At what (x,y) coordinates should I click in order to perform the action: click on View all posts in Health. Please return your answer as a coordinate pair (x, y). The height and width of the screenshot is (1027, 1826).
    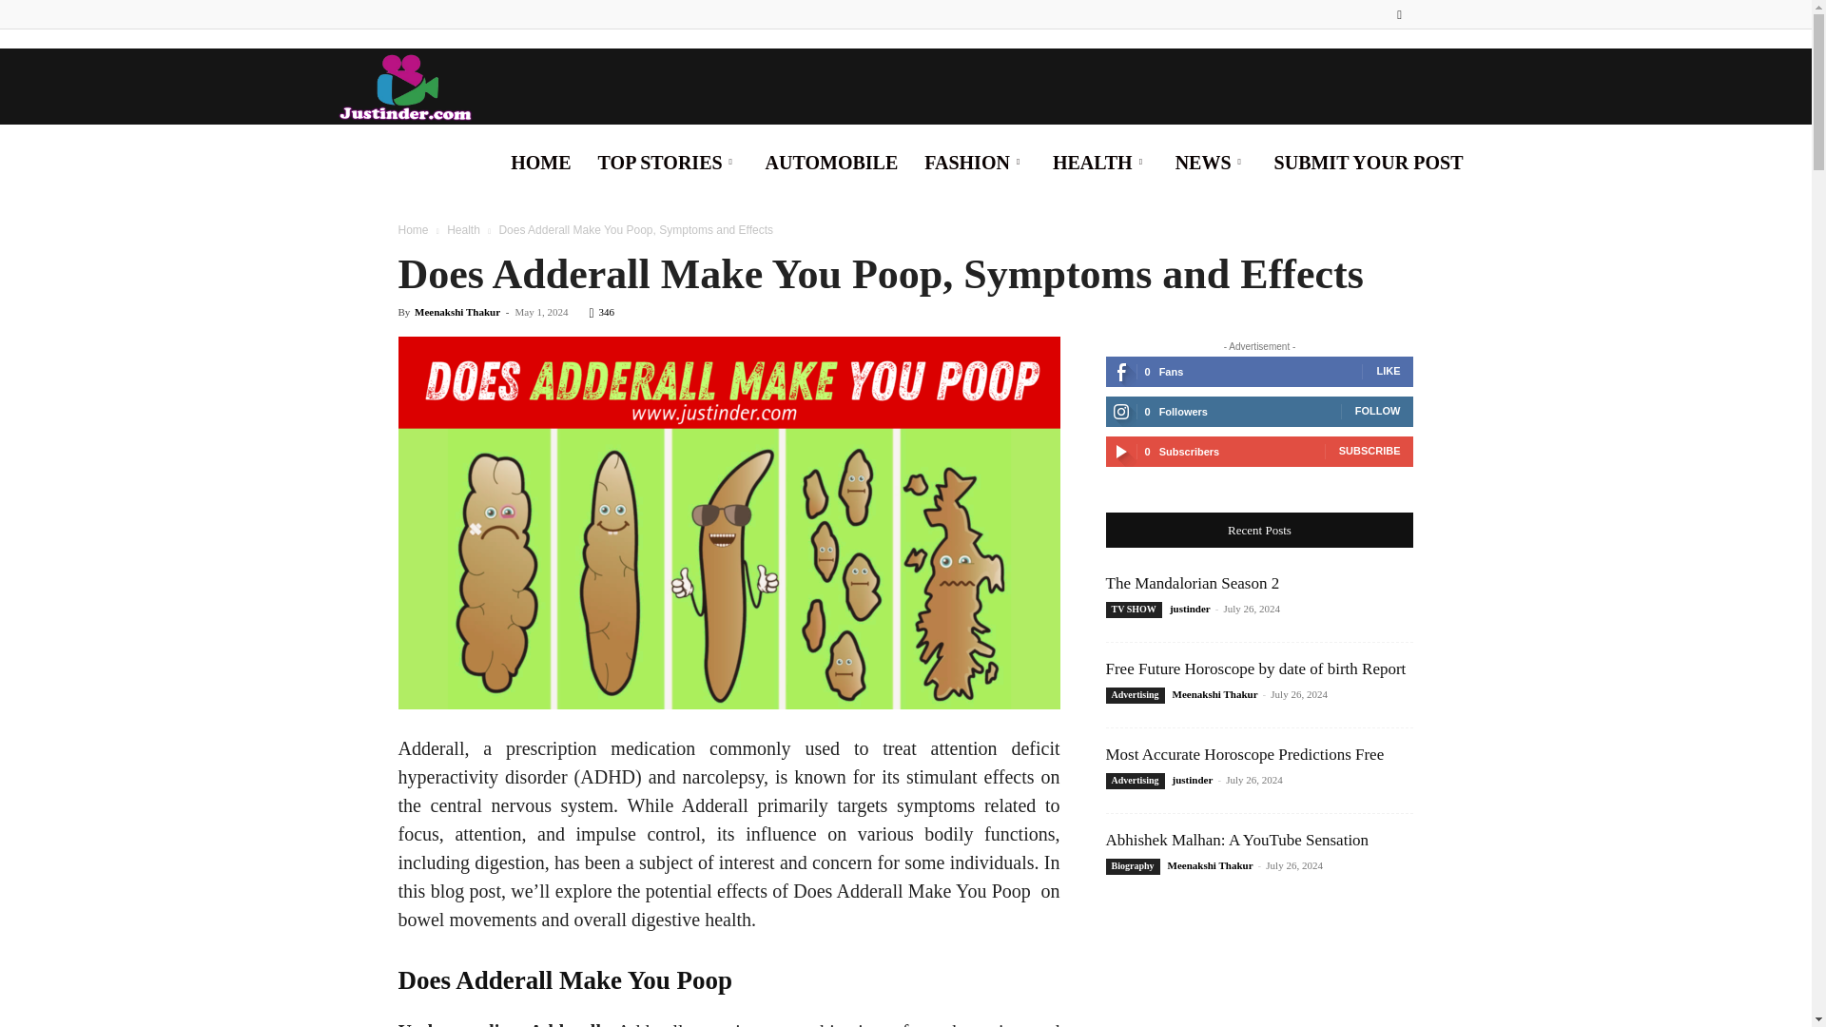
    Looking at the image, I should click on (463, 230).